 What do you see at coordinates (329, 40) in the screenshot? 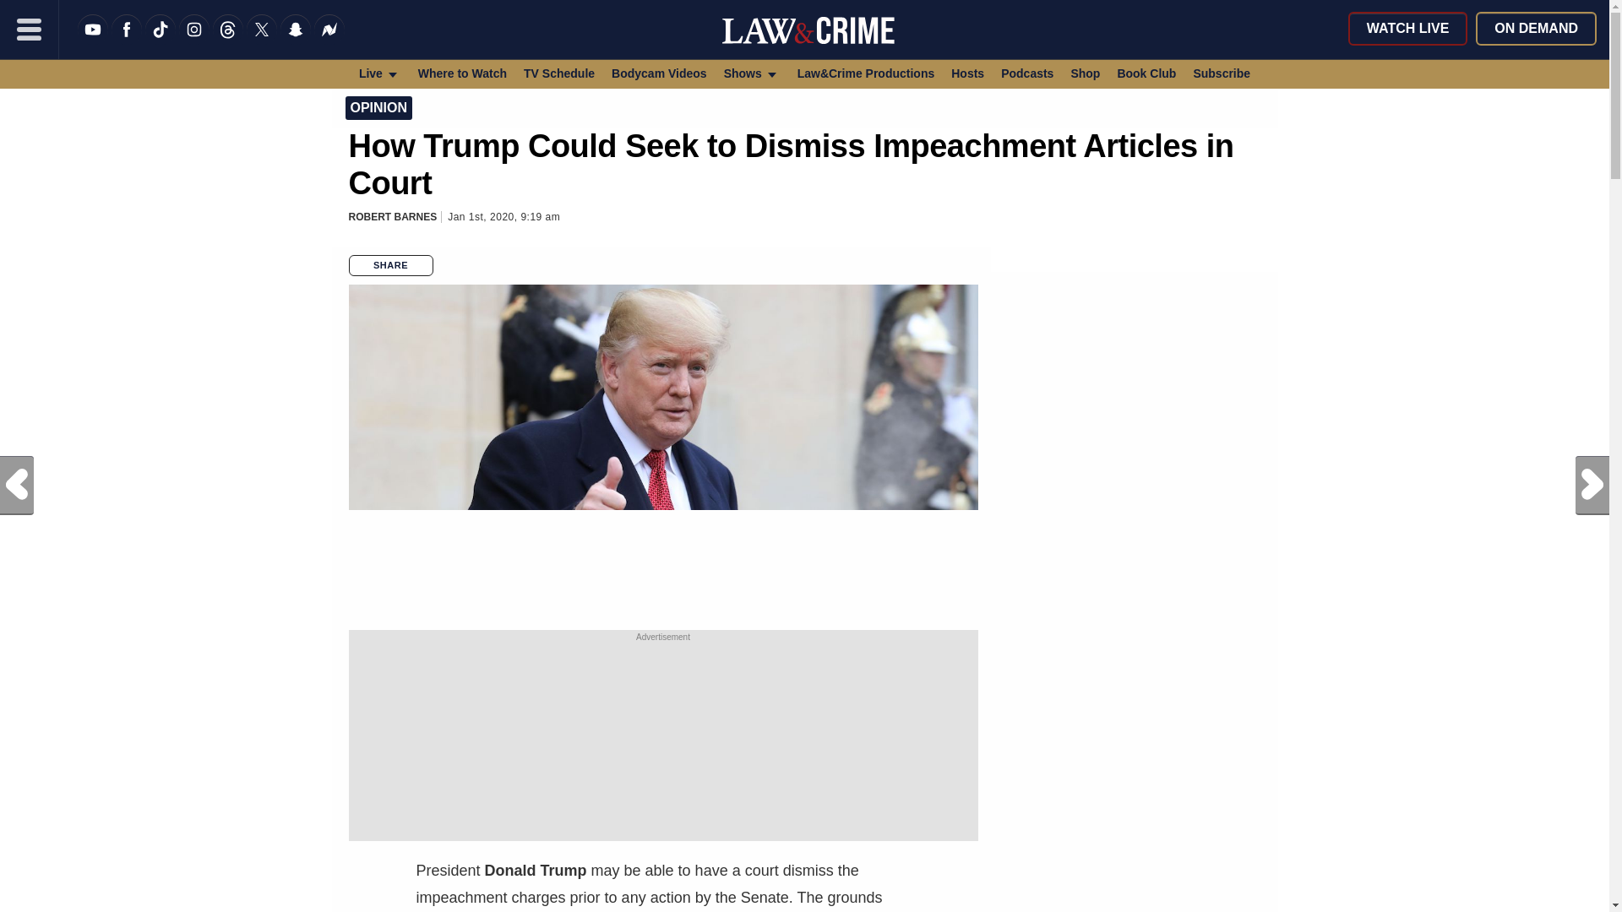
I see `News Break` at bounding box center [329, 40].